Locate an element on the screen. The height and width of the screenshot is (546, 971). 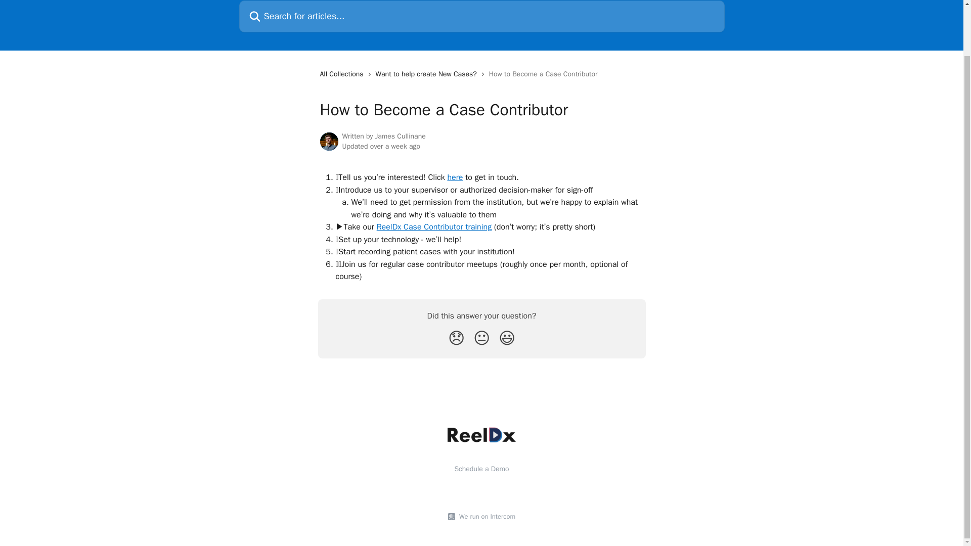
Disappointed is located at coordinates (456, 339).